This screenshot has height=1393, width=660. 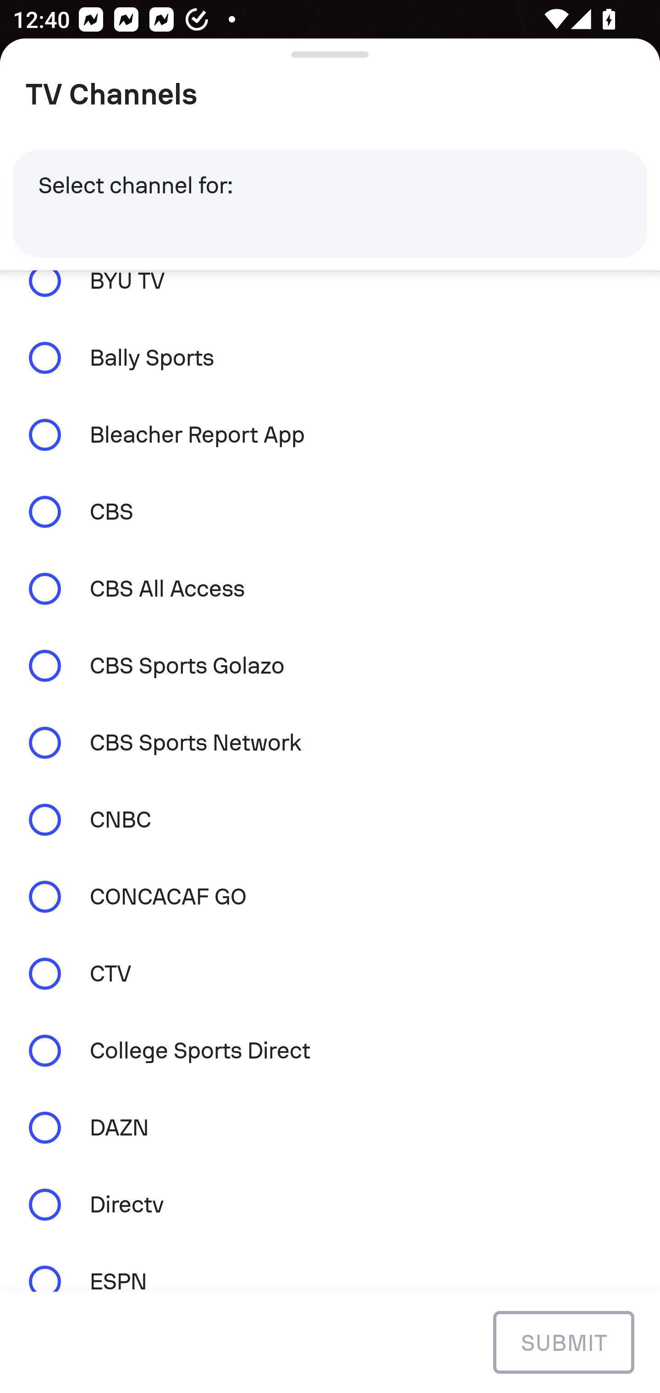 What do you see at coordinates (563, 1342) in the screenshot?
I see `SUBMIT` at bounding box center [563, 1342].